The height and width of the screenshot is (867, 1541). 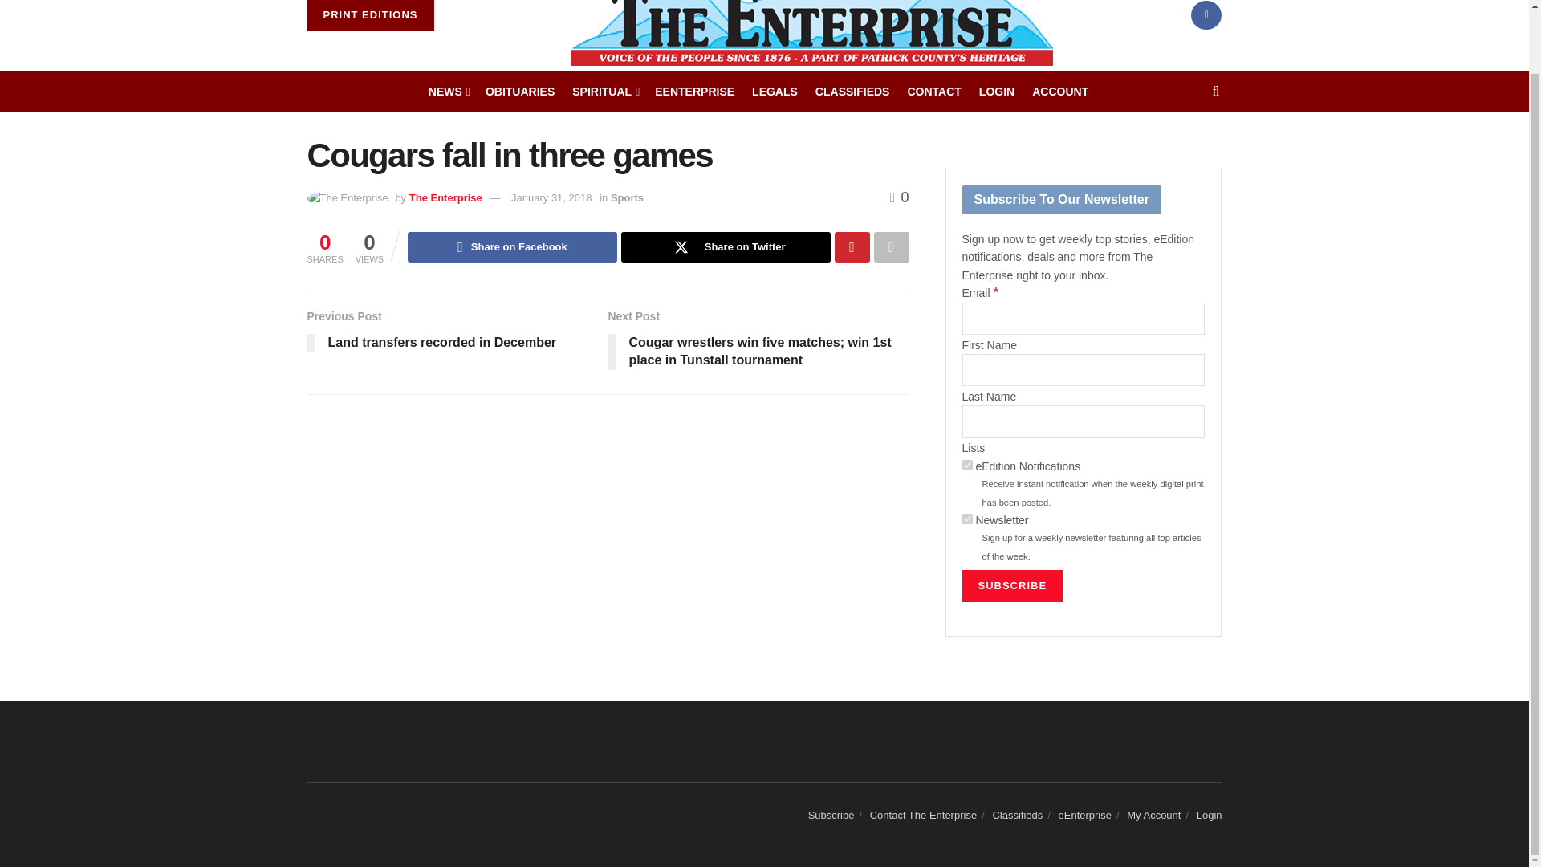 I want to click on ACCOUNT, so click(x=1059, y=92).